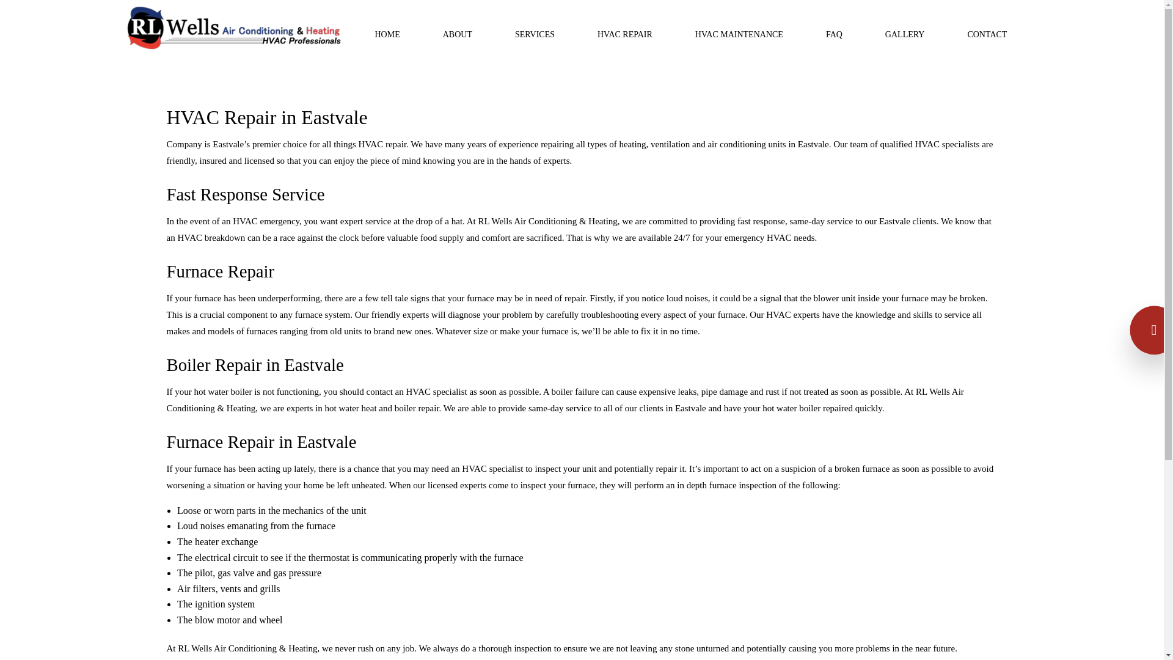  I want to click on HVAC CONTRACTOR, so click(547, 266).